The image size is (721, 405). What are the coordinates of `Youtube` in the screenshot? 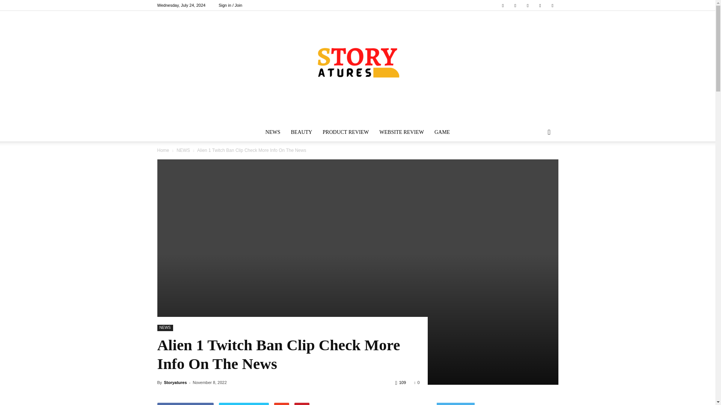 It's located at (552, 5).